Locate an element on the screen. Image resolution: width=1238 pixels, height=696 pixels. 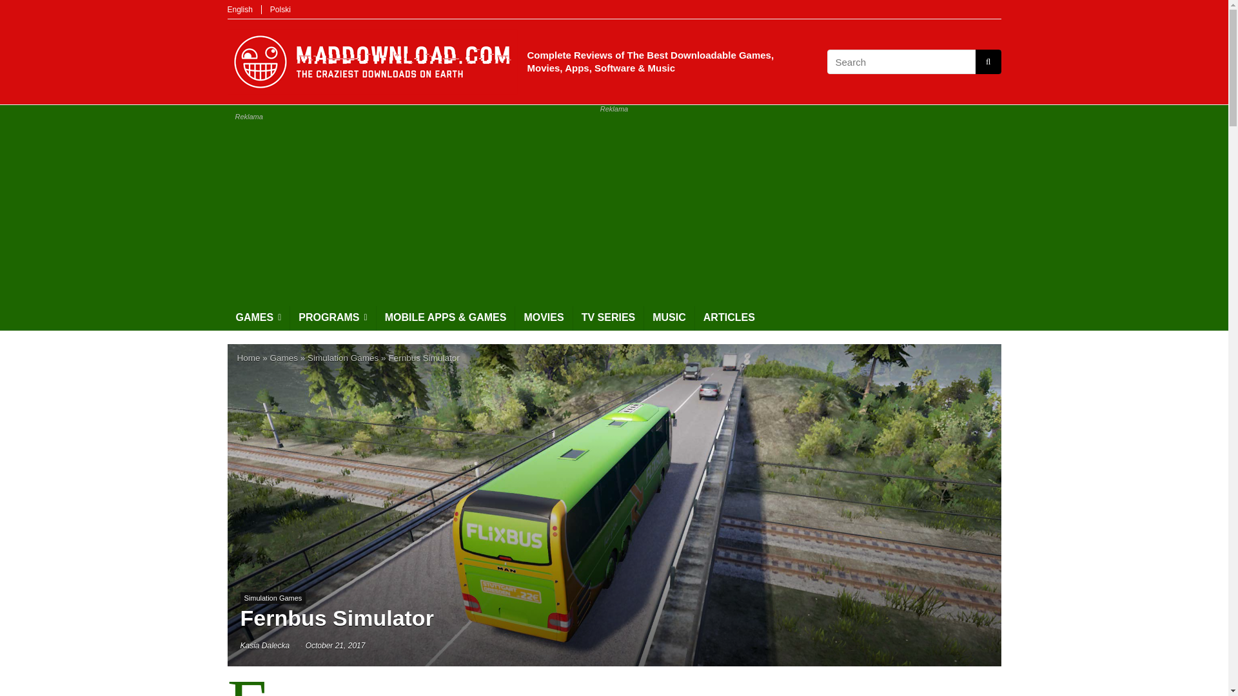
PROGRAMS is located at coordinates (332, 318).